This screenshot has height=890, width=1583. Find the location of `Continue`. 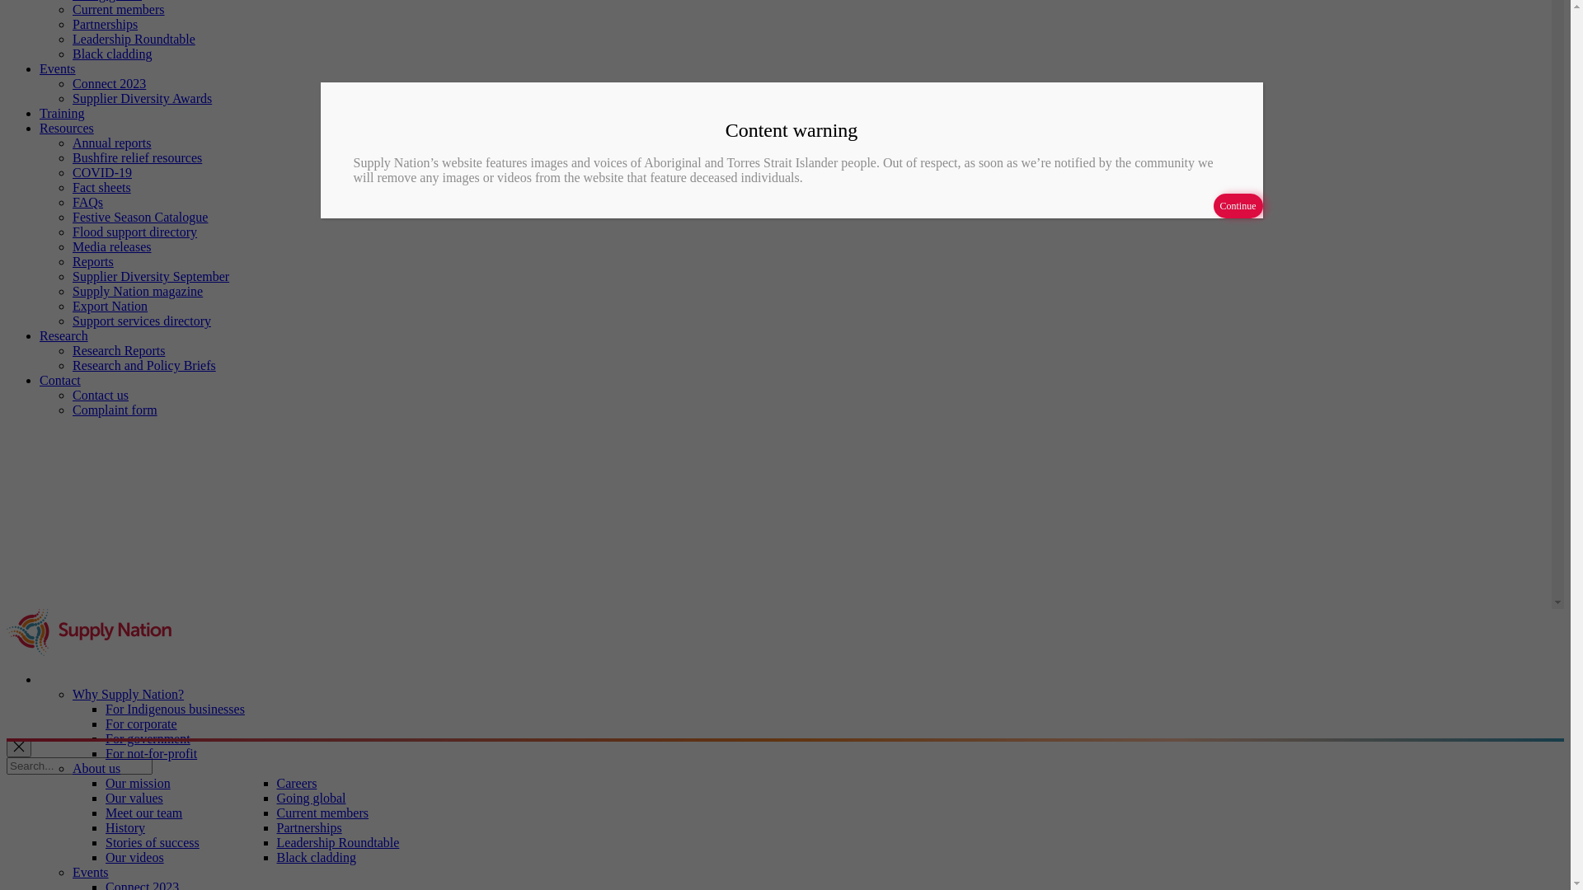

Continue is located at coordinates (1238, 547).